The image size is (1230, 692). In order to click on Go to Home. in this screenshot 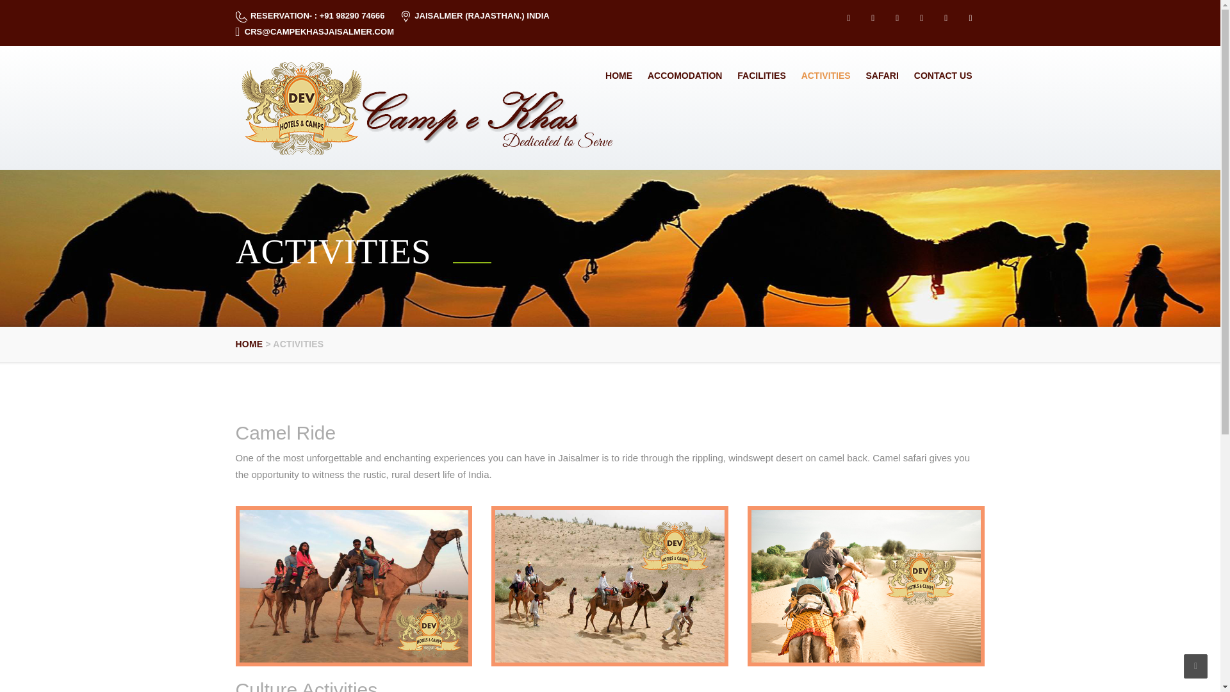, I will do `click(249, 344)`.